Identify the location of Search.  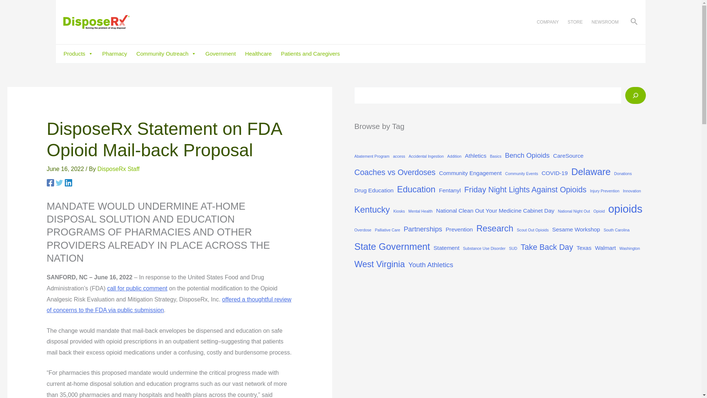
(27, 14).